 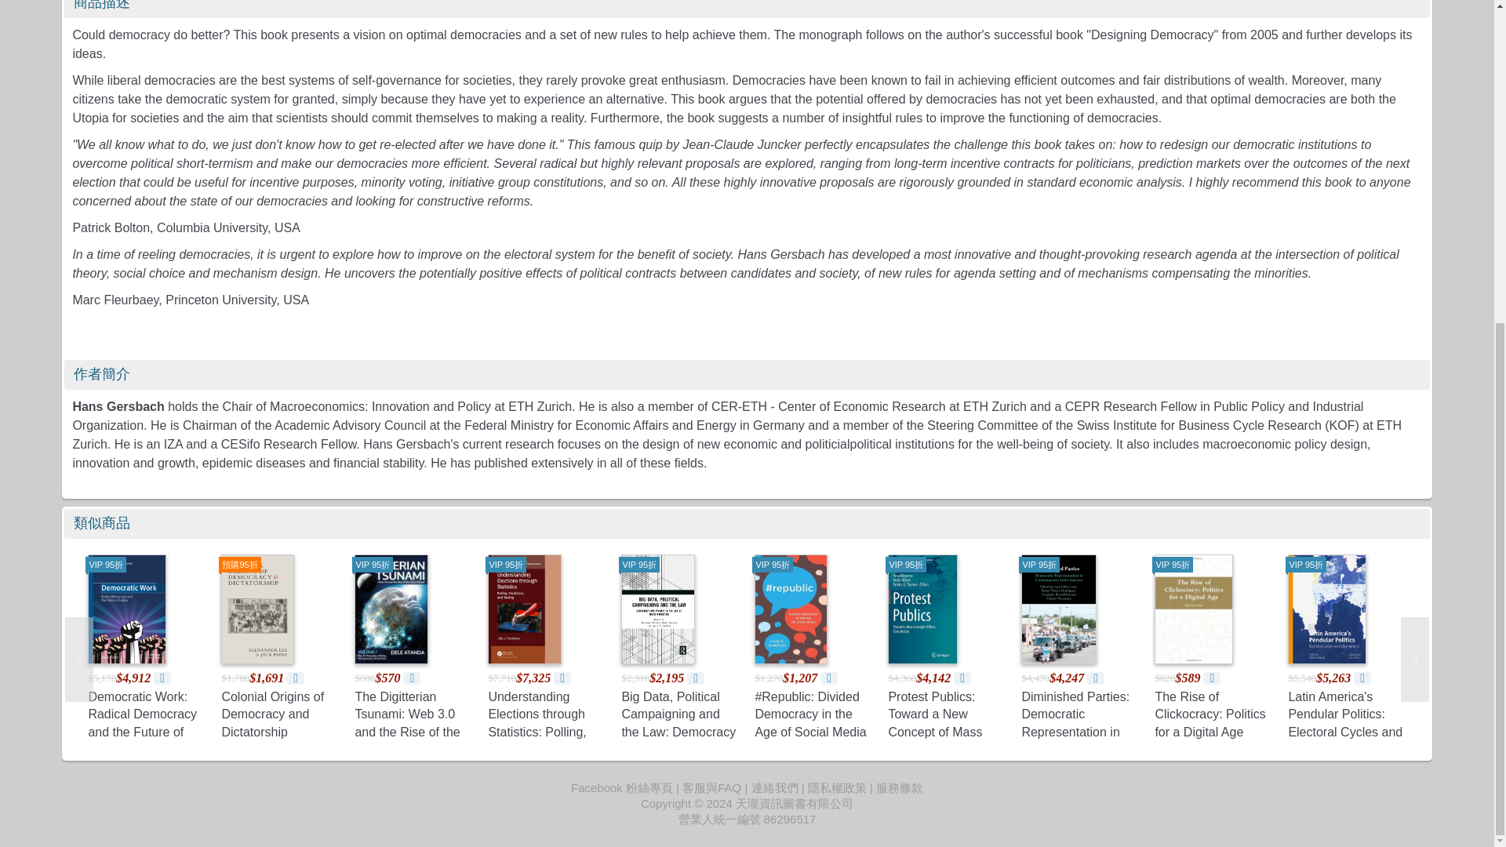 What do you see at coordinates (272, 714) in the screenshot?
I see `Colonial Origins of Democracy and Dictatorship` at bounding box center [272, 714].